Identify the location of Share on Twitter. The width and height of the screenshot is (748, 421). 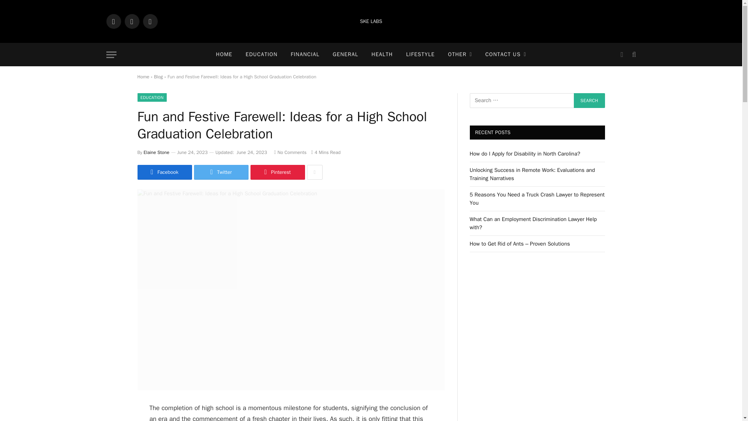
(221, 172).